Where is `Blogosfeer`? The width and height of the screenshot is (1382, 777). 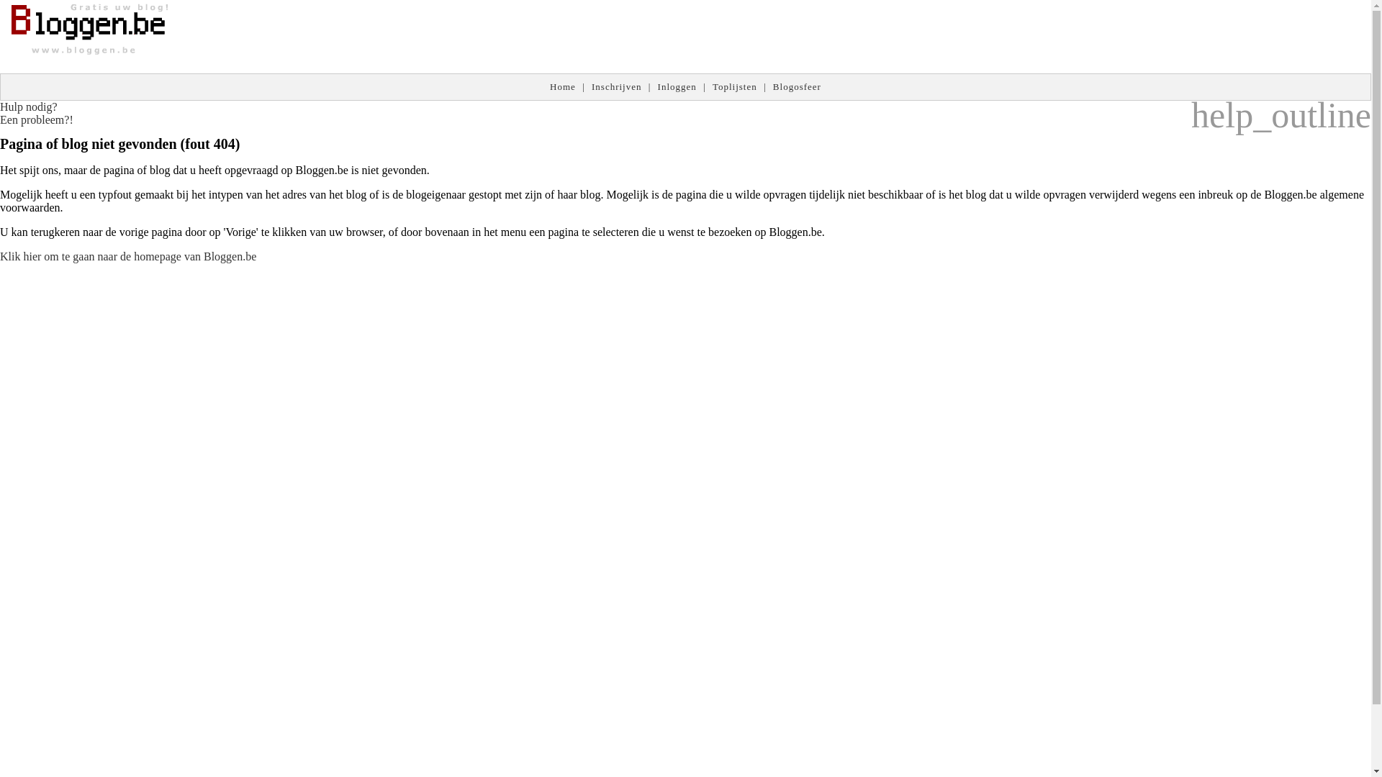 Blogosfeer is located at coordinates (798, 86).